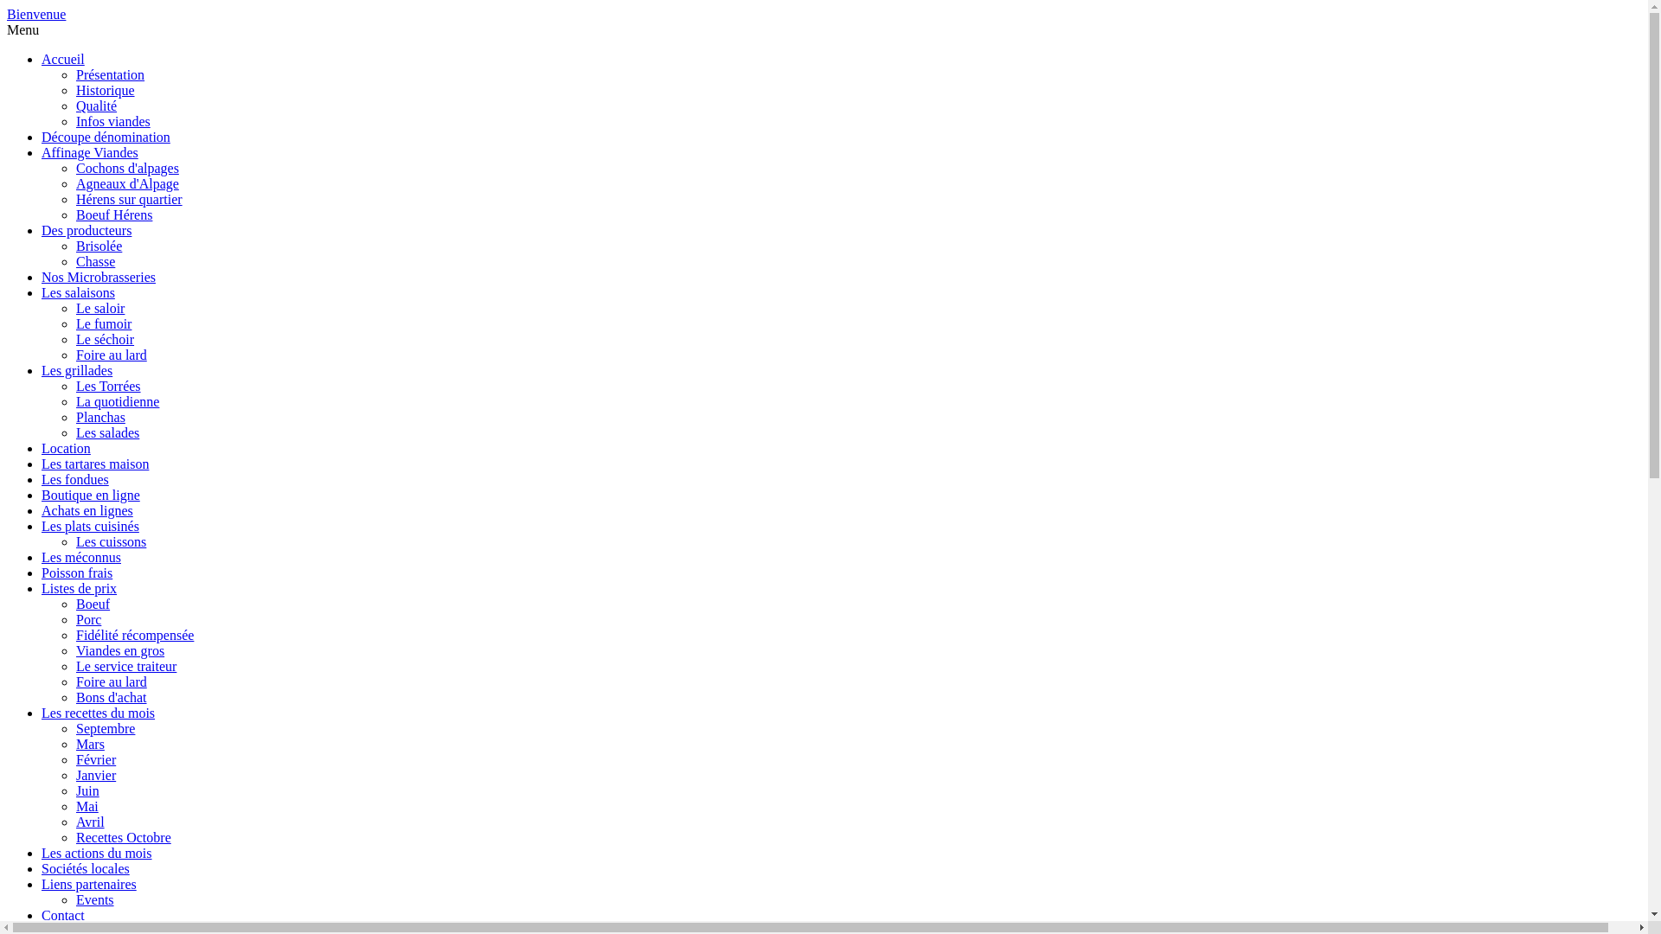  I want to click on Le fumoir, so click(104, 323).